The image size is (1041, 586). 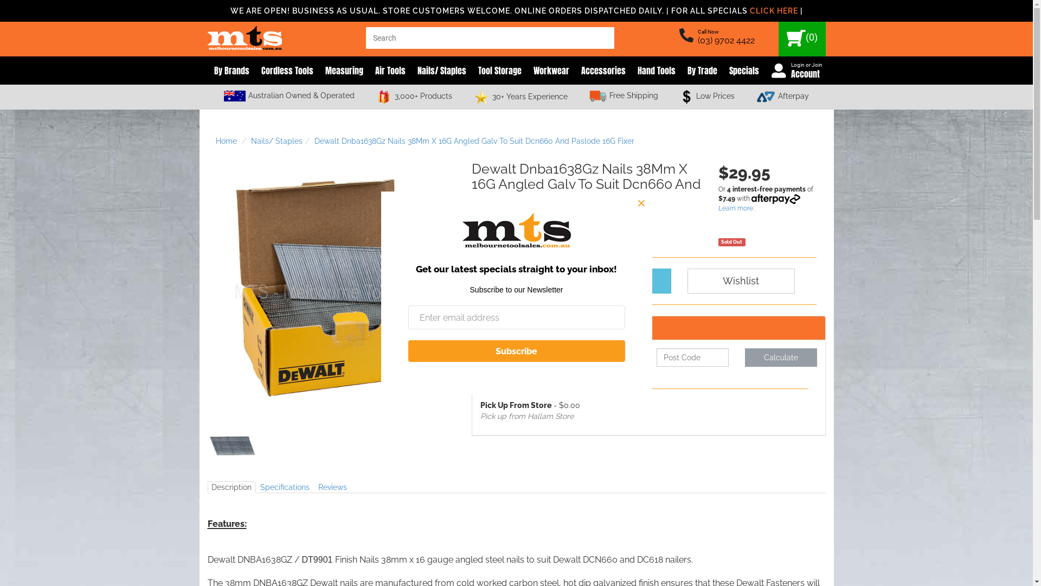 What do you see at coordinates (232, 446) in the screenshot?
I see `Large View` at bounding box center [232, 446].